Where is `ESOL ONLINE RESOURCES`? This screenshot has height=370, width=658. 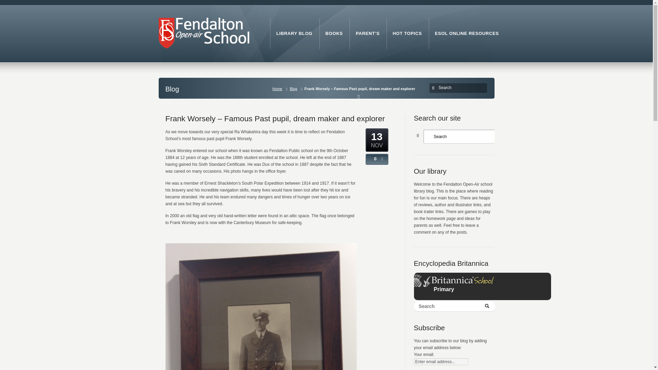 ESOL ONLINE RESOURCES is located at coordinates (467, 34).